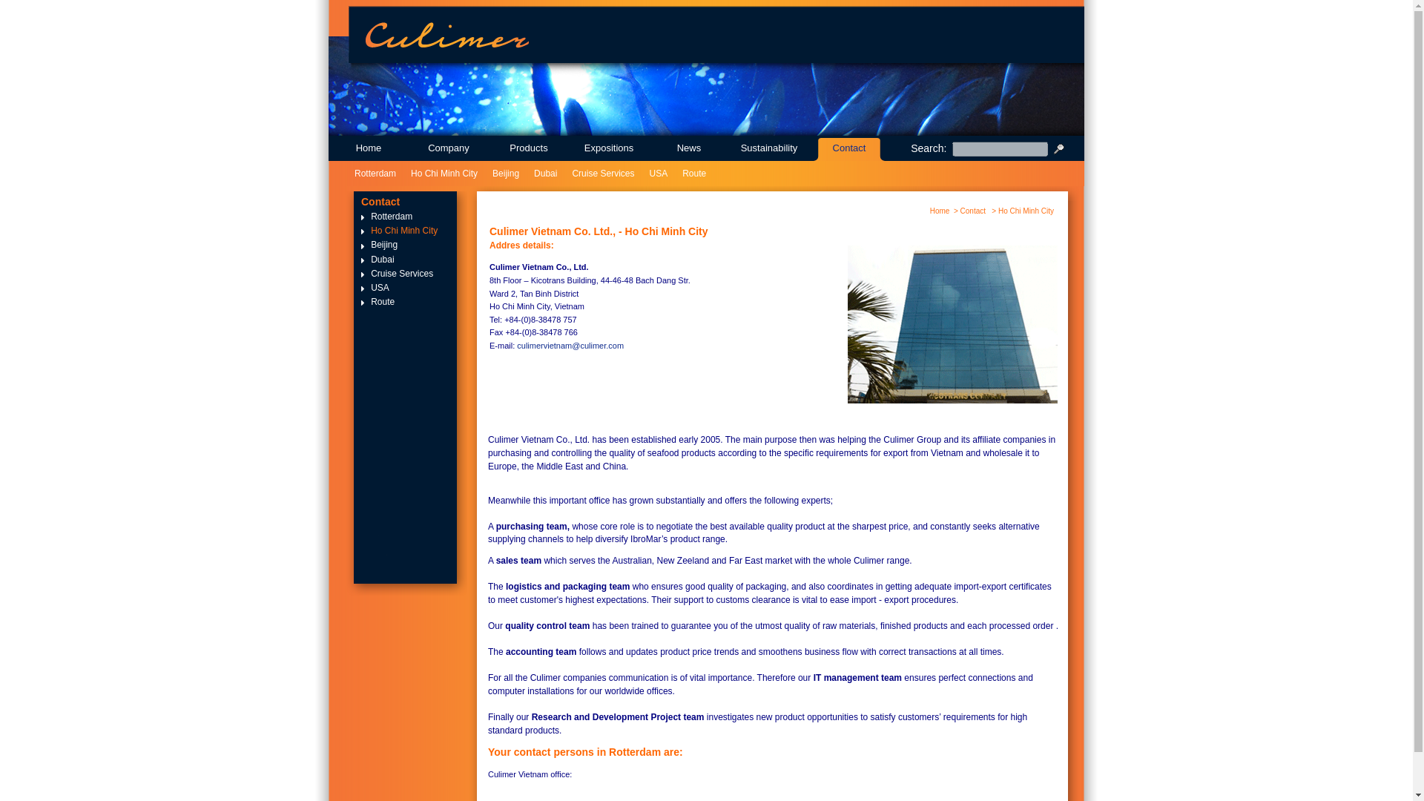  What do you see at coordinates (689, 148) in the screenshot?
I see `News` at bounding box center [689, 148].